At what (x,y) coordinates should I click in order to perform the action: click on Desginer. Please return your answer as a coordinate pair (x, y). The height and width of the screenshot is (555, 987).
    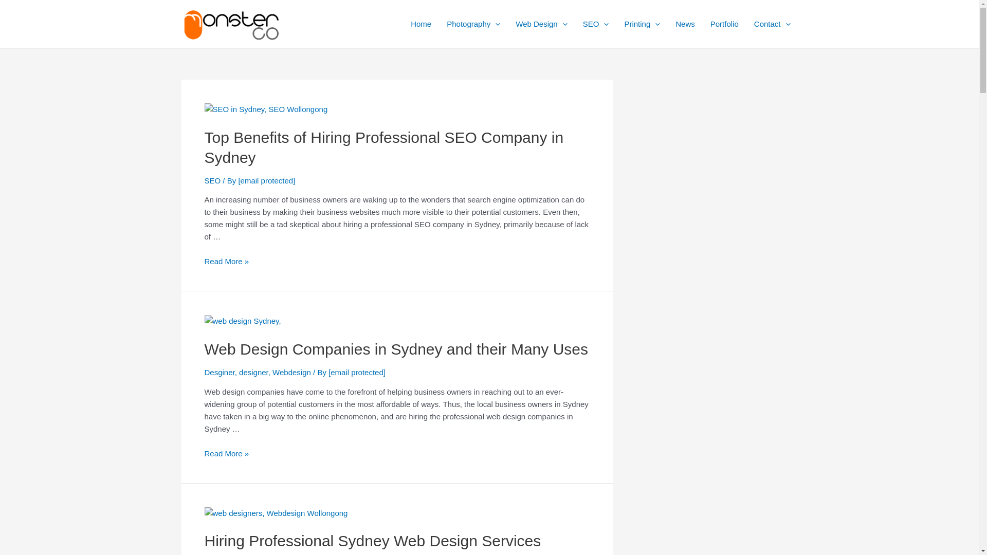
    Looking at the image, I should click on (220, 372).